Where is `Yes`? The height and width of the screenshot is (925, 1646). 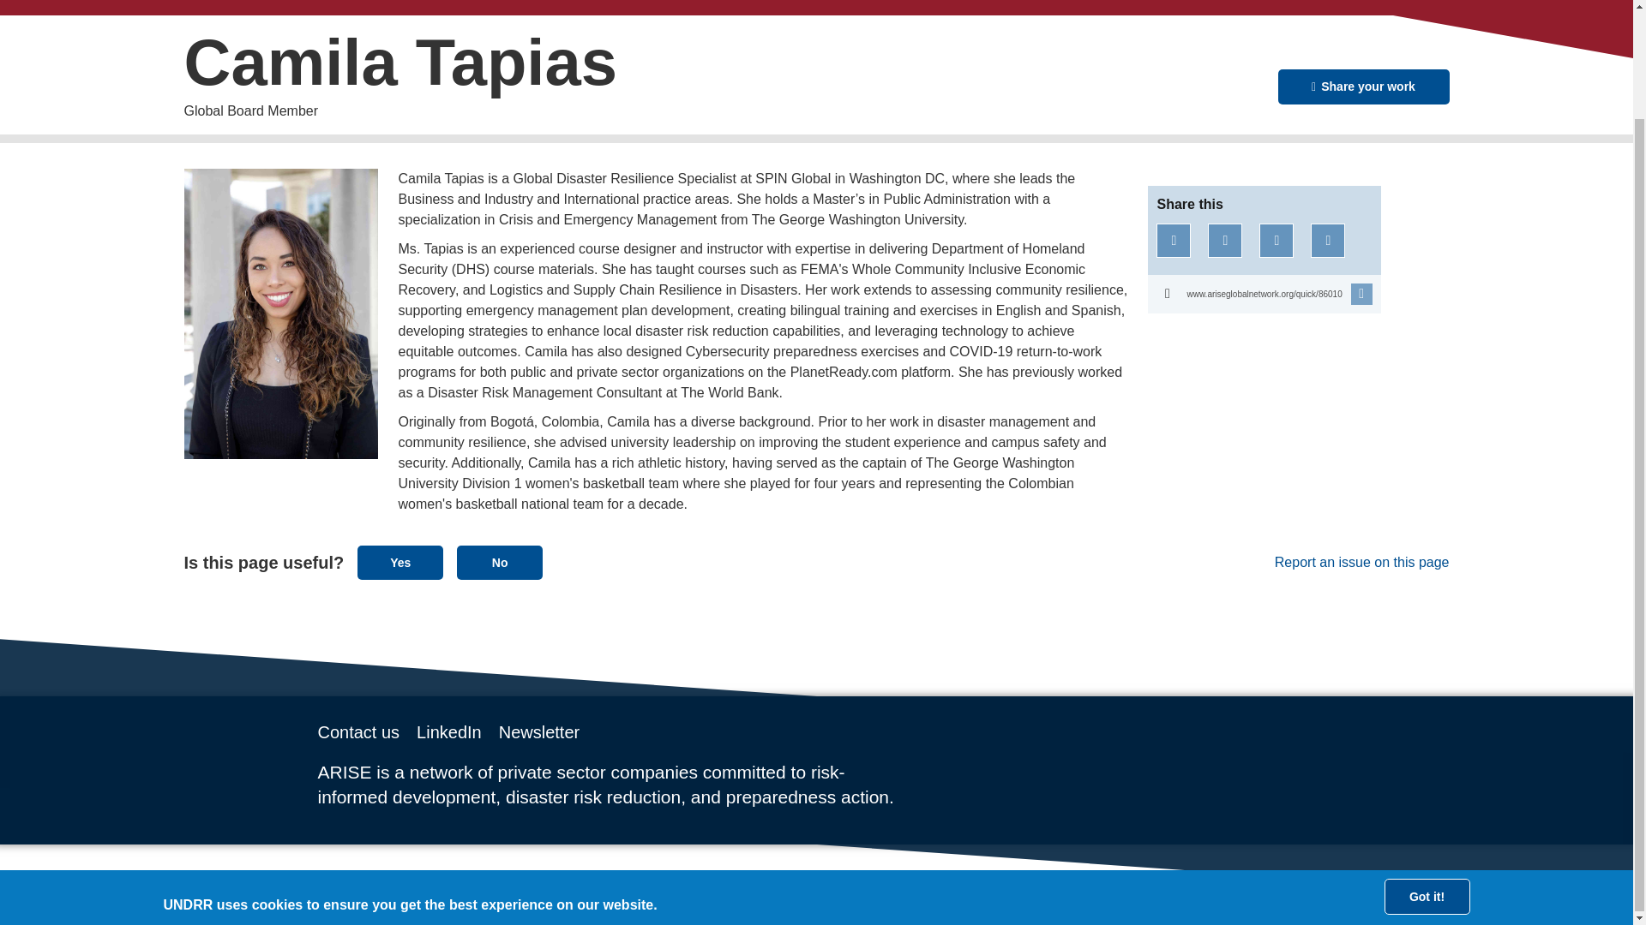 Yes is located at coordinates (399, 563).